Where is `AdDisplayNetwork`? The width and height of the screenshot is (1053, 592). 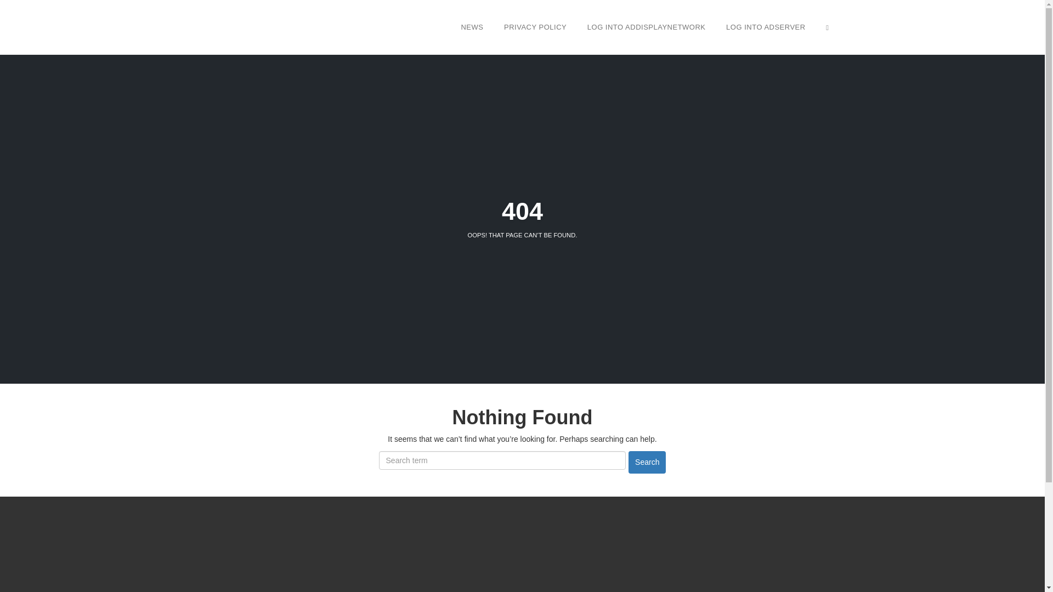 AdDisplayNetwork is located at coordinates (518, 565).